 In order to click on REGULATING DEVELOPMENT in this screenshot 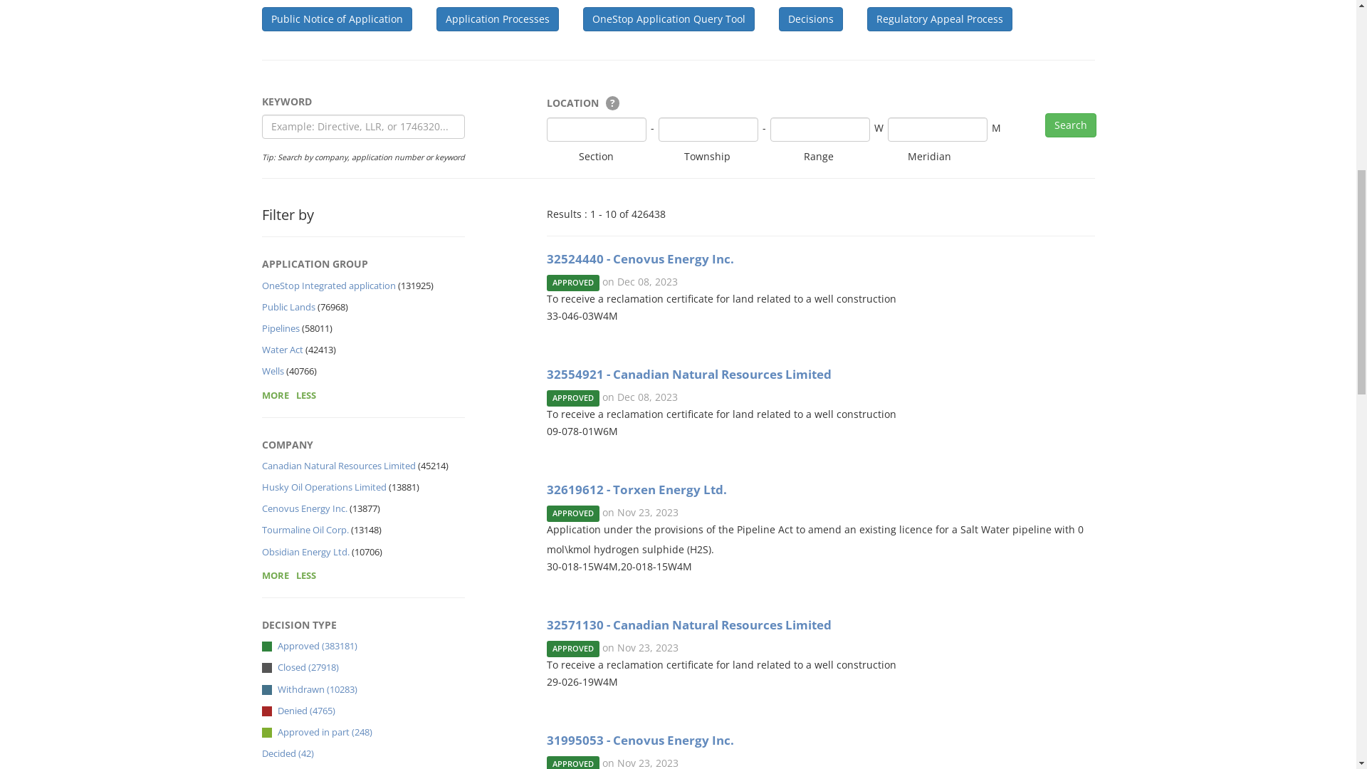, I will do `click(842, 71)`.